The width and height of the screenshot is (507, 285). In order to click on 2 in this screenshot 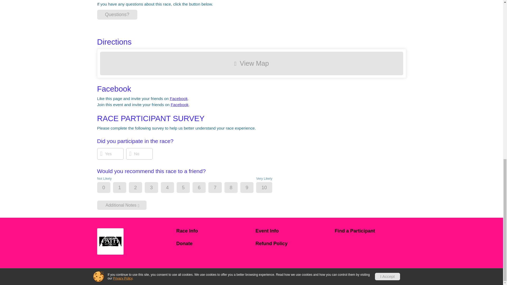, I will do `click(140, 188)`.